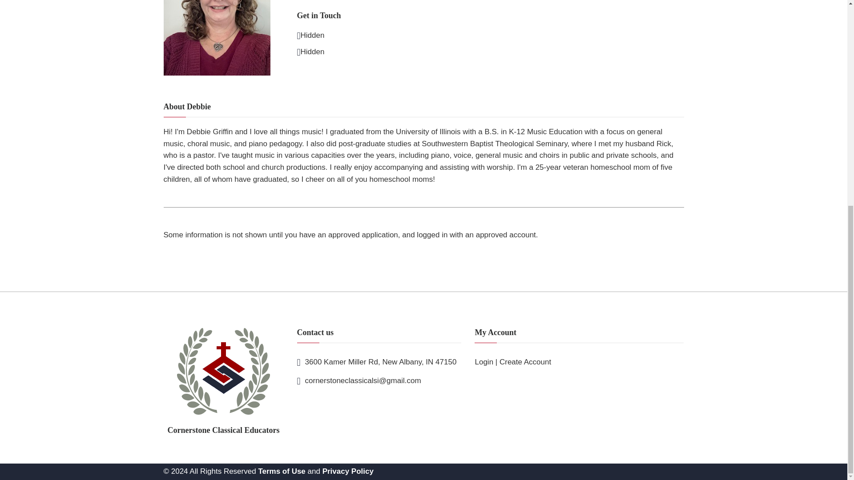 This screenshot has height=480, width=854. I want to click on Cornerstone Classical Educators, so click(223, 381).